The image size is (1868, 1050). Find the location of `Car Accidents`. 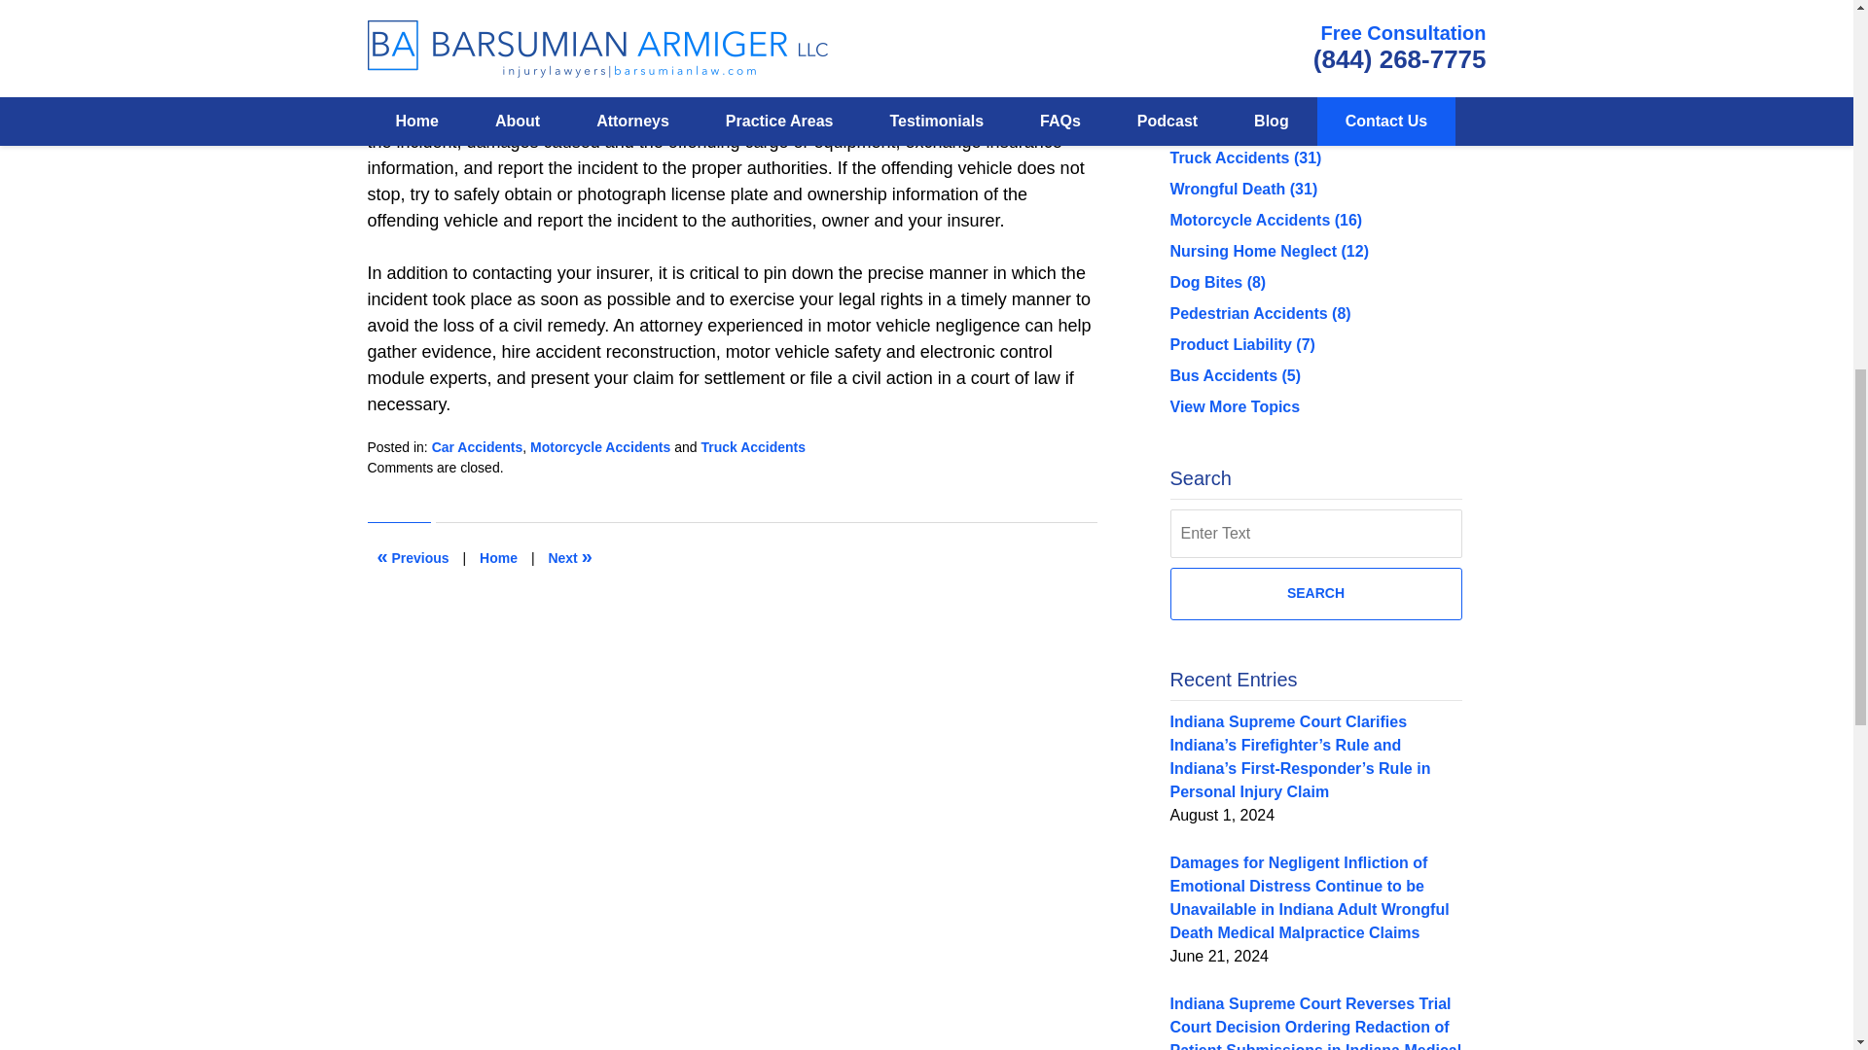

Car Accidents is located at coordinates (477, 447).